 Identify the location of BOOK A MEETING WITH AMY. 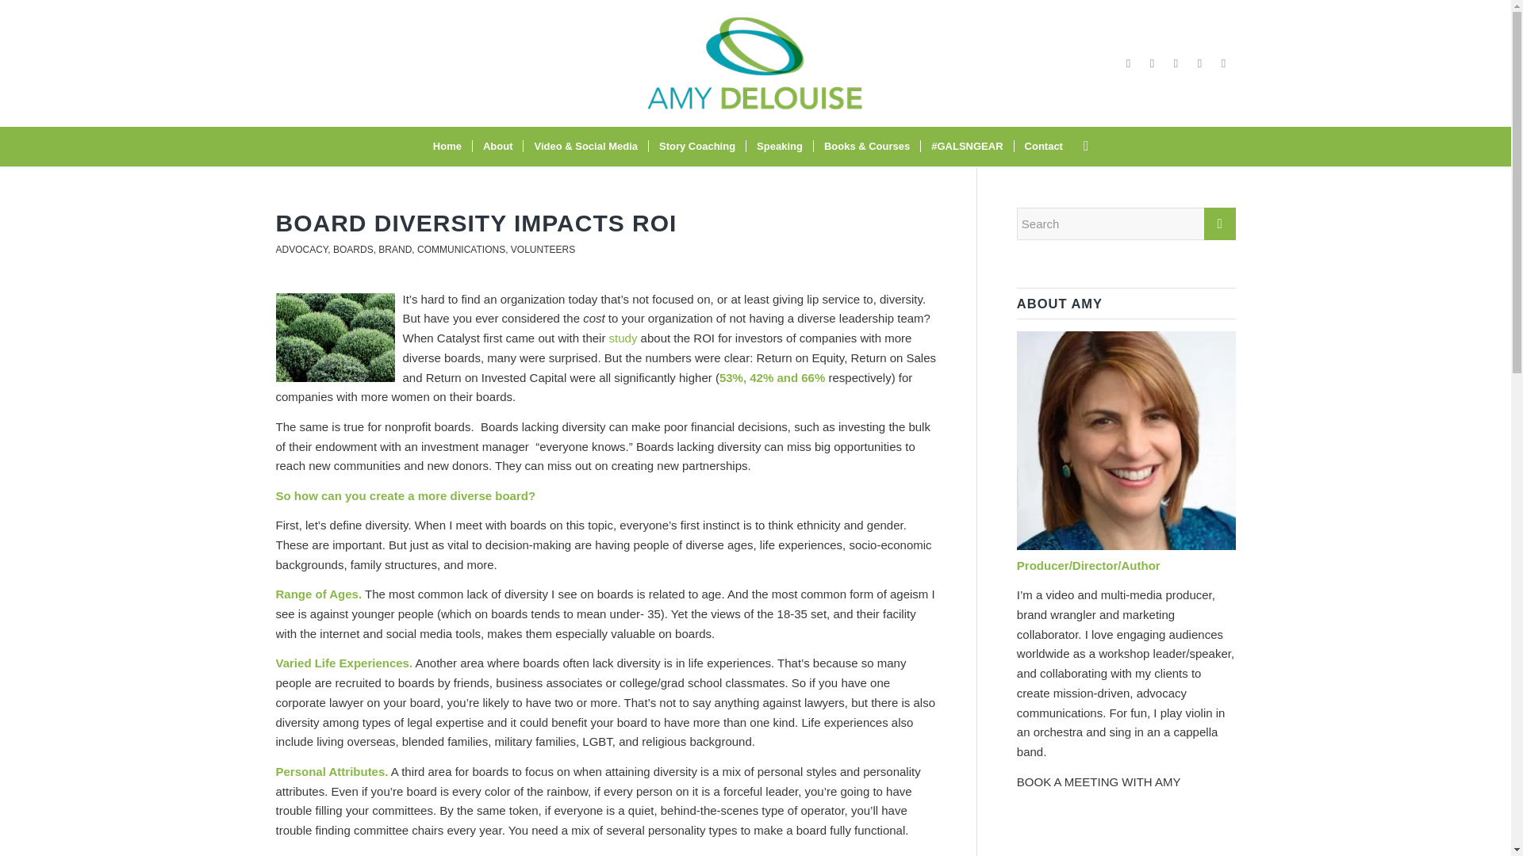
(1099, 781).